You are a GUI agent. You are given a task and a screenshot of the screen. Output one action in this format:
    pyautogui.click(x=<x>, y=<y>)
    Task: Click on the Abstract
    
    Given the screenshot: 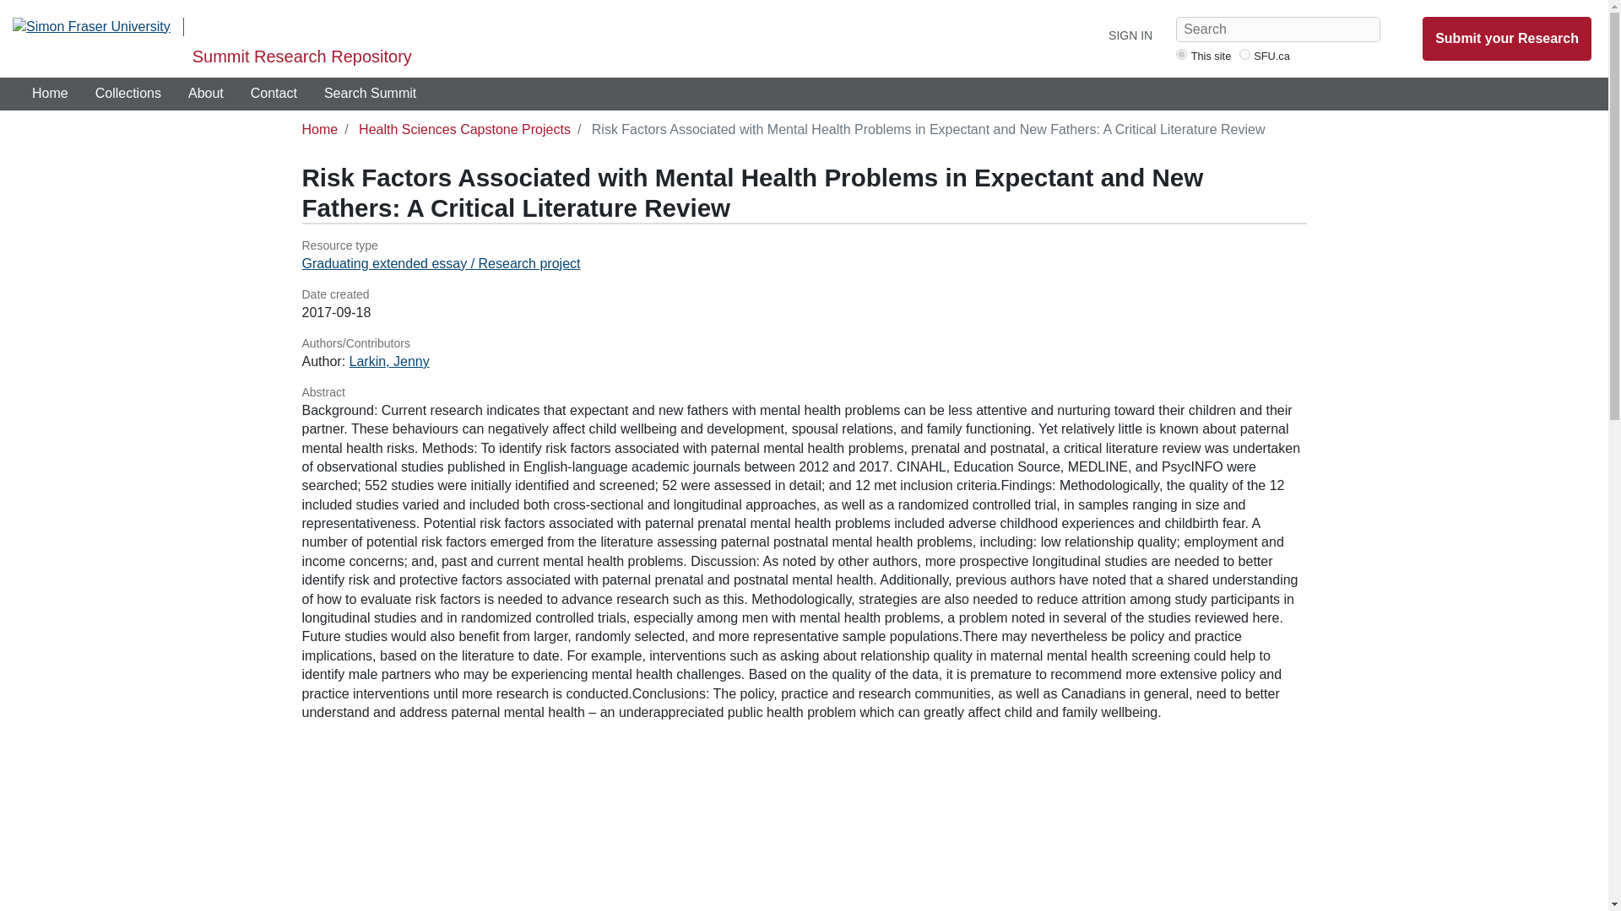 What is the action you would take?
    pyautogui.click(x=804, y=393)
    